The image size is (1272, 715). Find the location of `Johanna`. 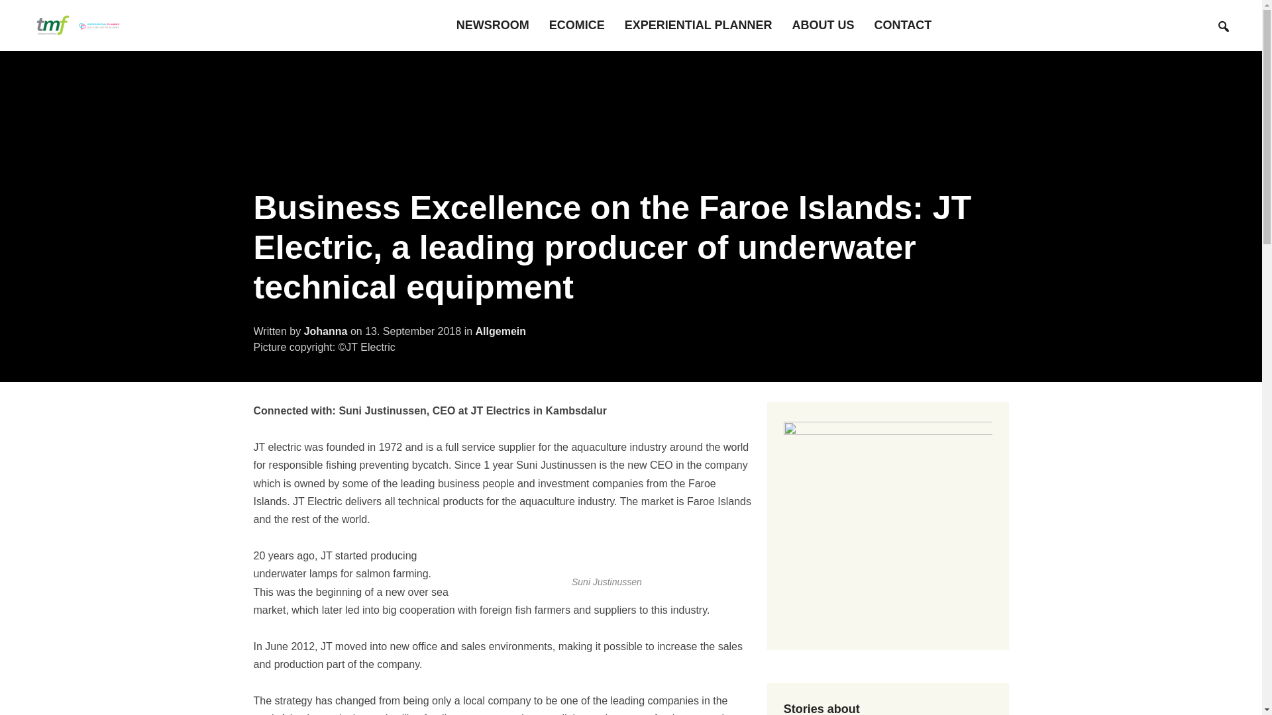

Johanna is located at coordinates (325, 331).